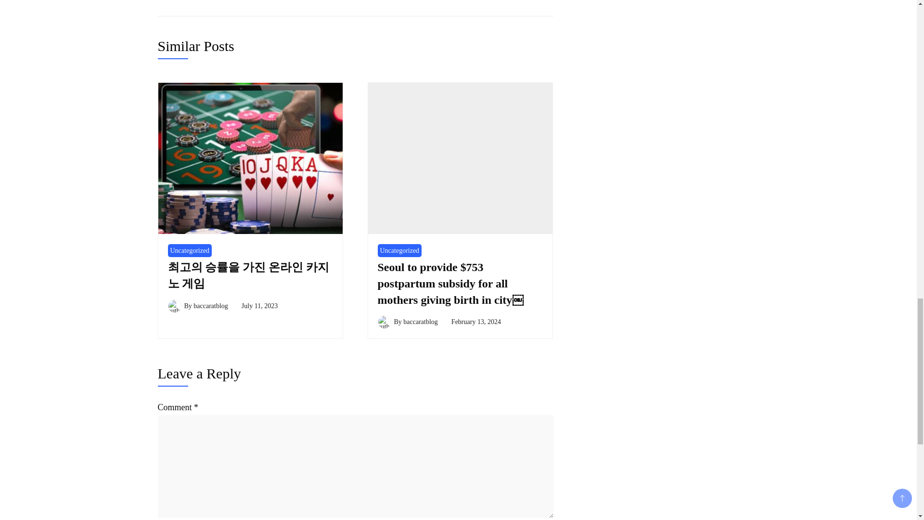 The image size is (924, 520). What do you see at coordinates (211, 305) in the screenshot?
I see `baccaratblog` at bounding box center [211, 305].